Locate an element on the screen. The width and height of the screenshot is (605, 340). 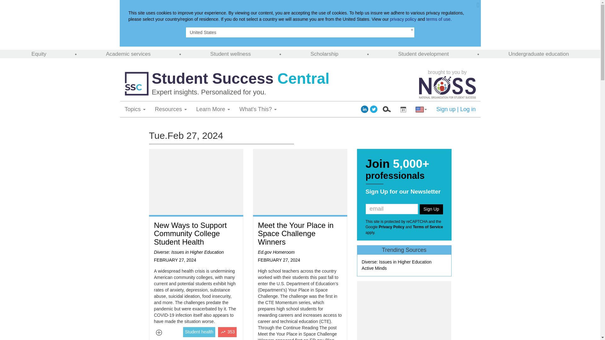
United States is located at coordinates (300, 32).